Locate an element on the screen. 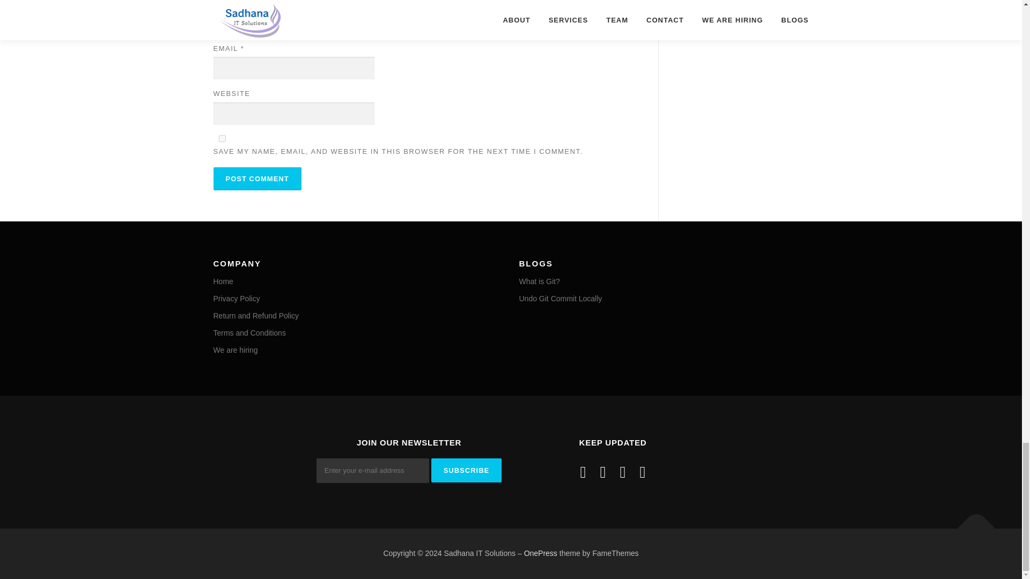 Image resolution: width=1030 pixels, height=579 pixels. Subscribe is located at coordinates (467, 470).